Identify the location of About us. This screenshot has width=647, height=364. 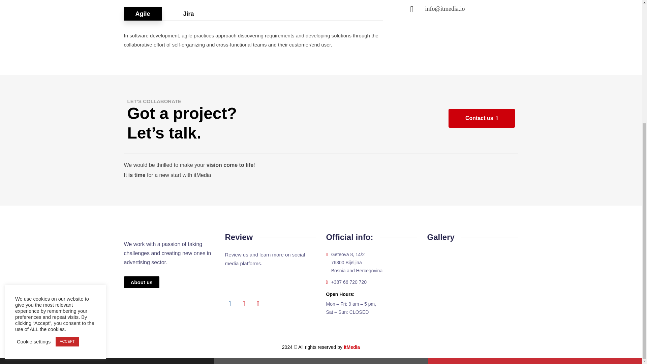
(142, 282).